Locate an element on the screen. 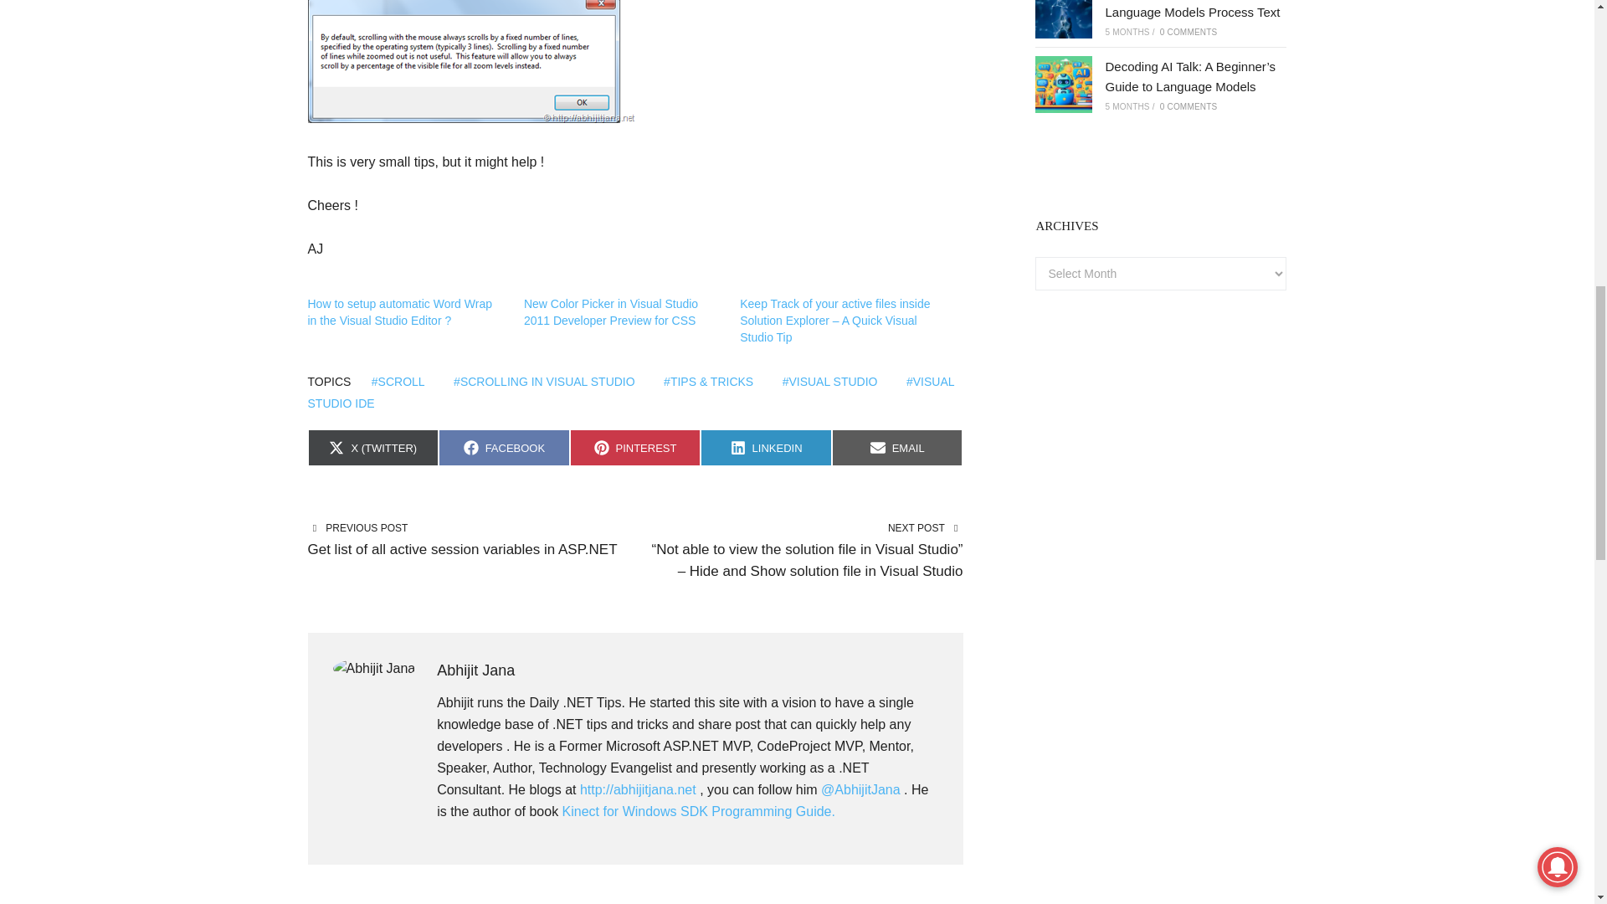 The width and height of the screenshot is (1607, 904). From Input to Output: How AI Language Models Process Text is located at coordinates (1063, 19).